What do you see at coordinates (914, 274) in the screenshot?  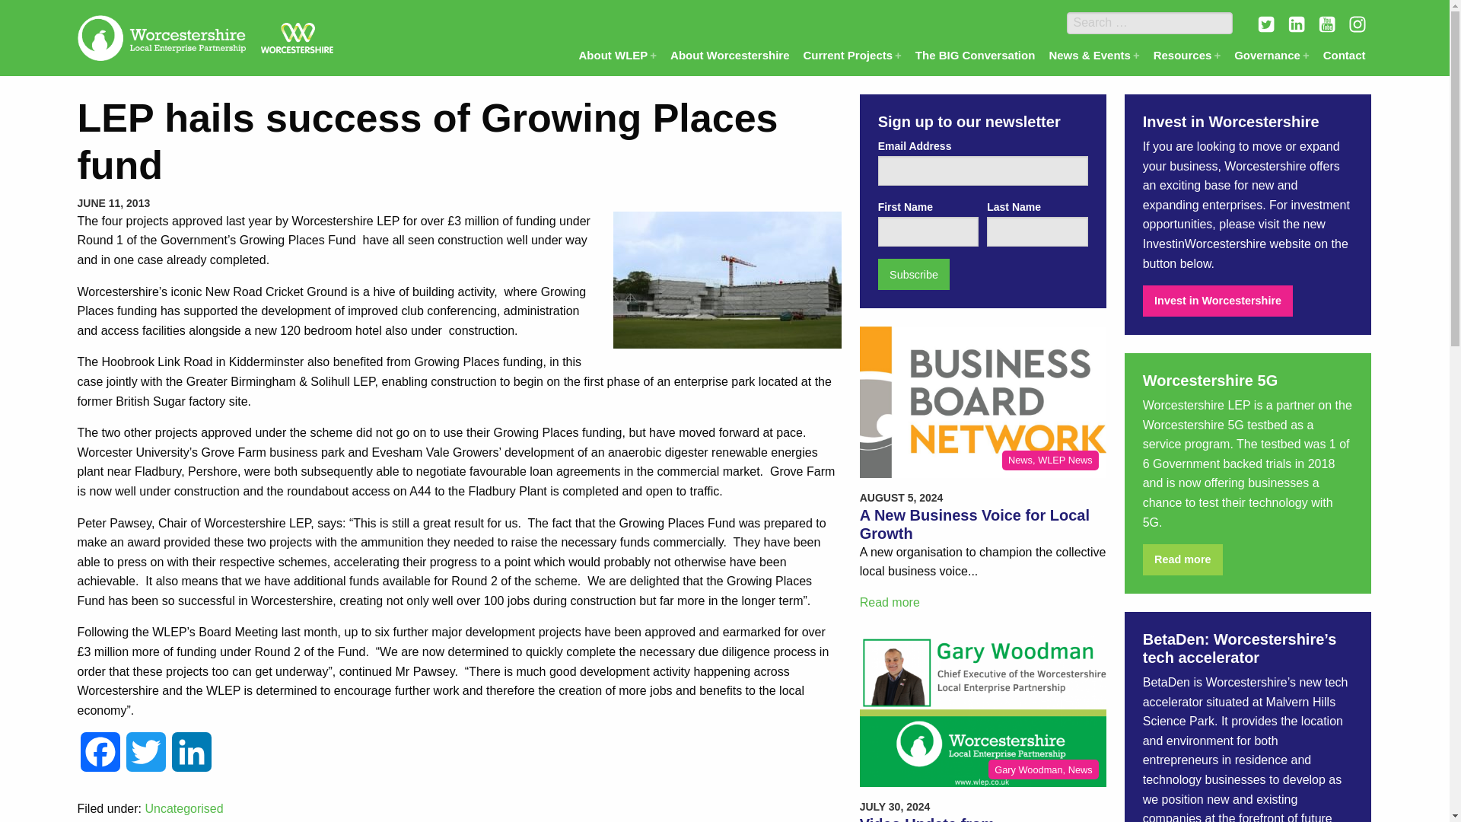 I see `Subscribe` at bounding box center [914, 274].